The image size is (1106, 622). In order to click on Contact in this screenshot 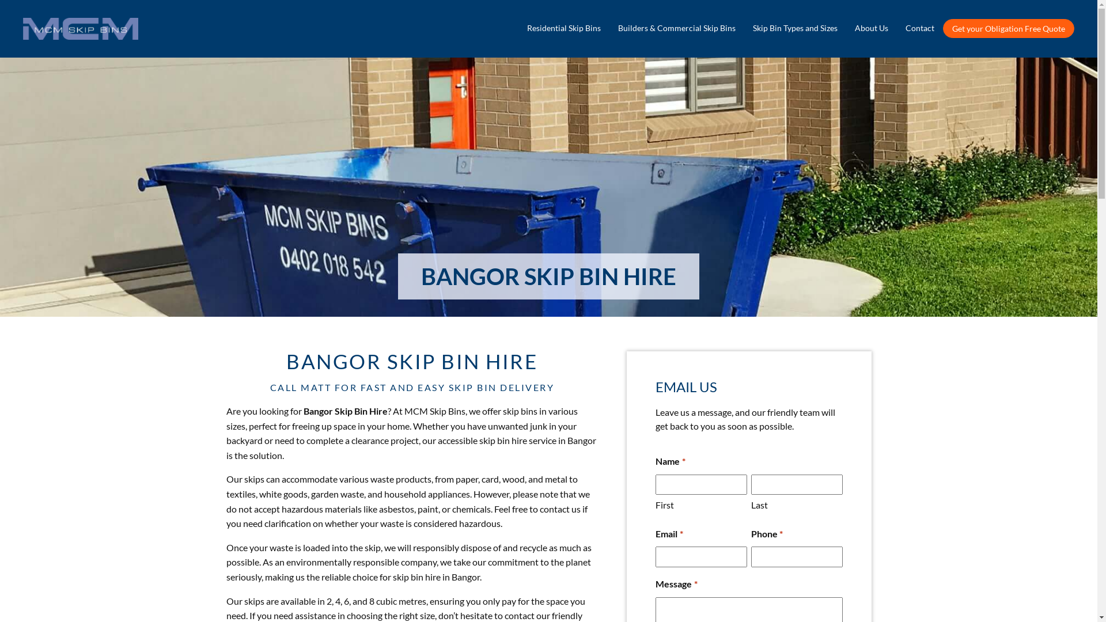, I will do `click(920, 28)`.